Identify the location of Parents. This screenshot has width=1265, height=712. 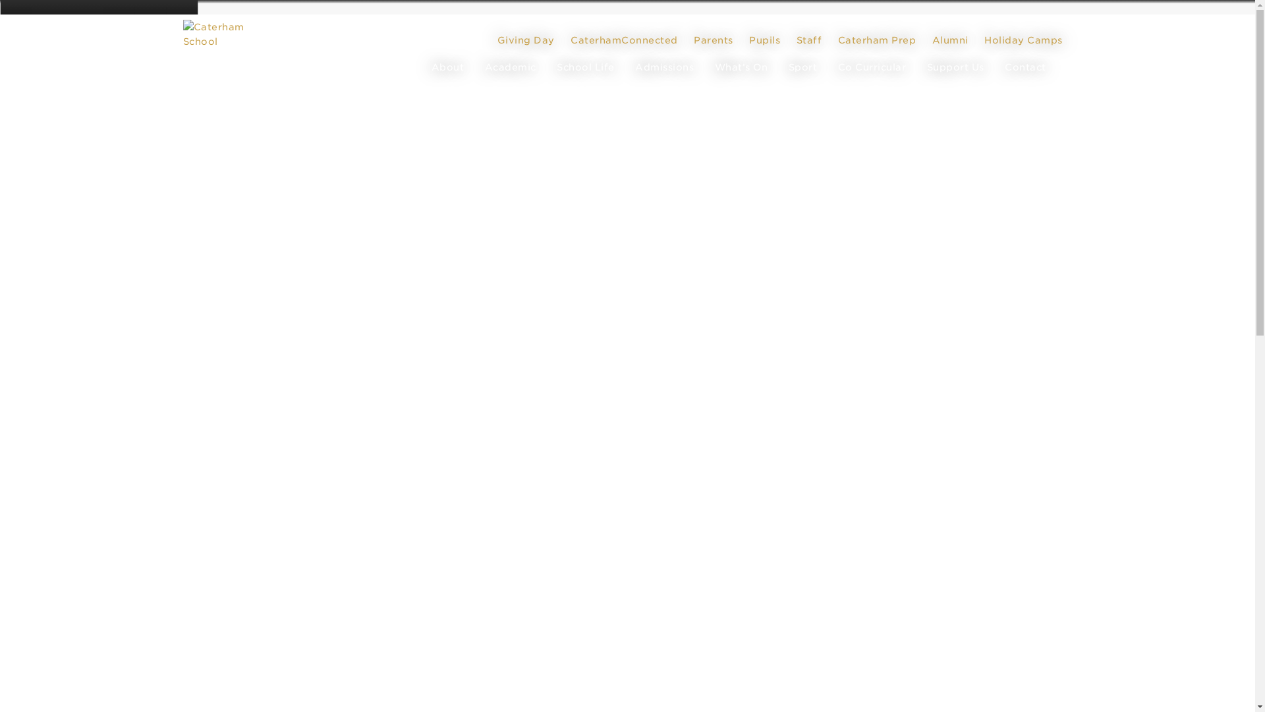
(713, 40).